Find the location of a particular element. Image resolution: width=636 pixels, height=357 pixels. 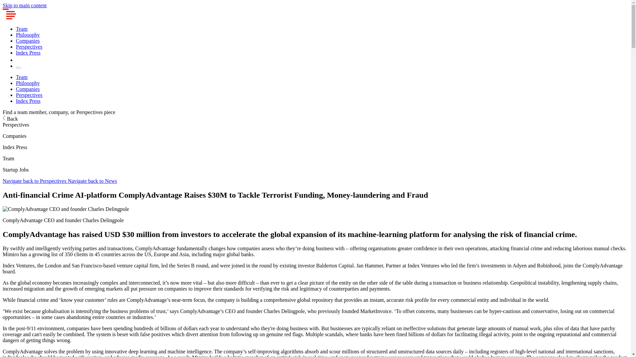

Perspectives is located at coordinates (29, 95).